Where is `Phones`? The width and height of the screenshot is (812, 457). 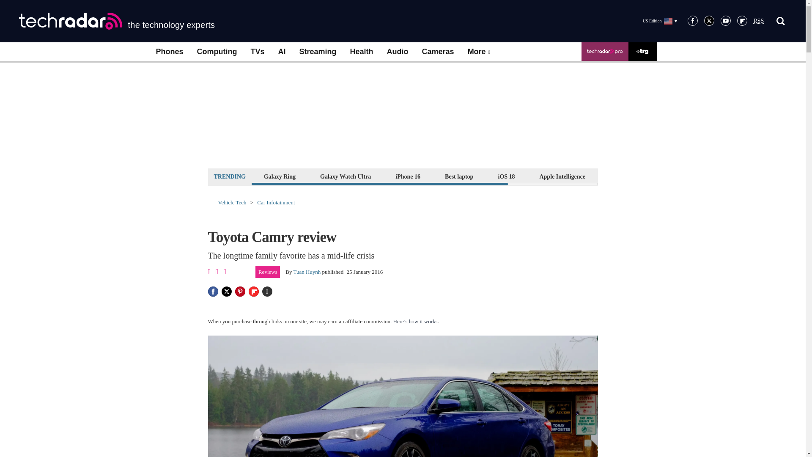 Phones is located at coordinates (169, 52).